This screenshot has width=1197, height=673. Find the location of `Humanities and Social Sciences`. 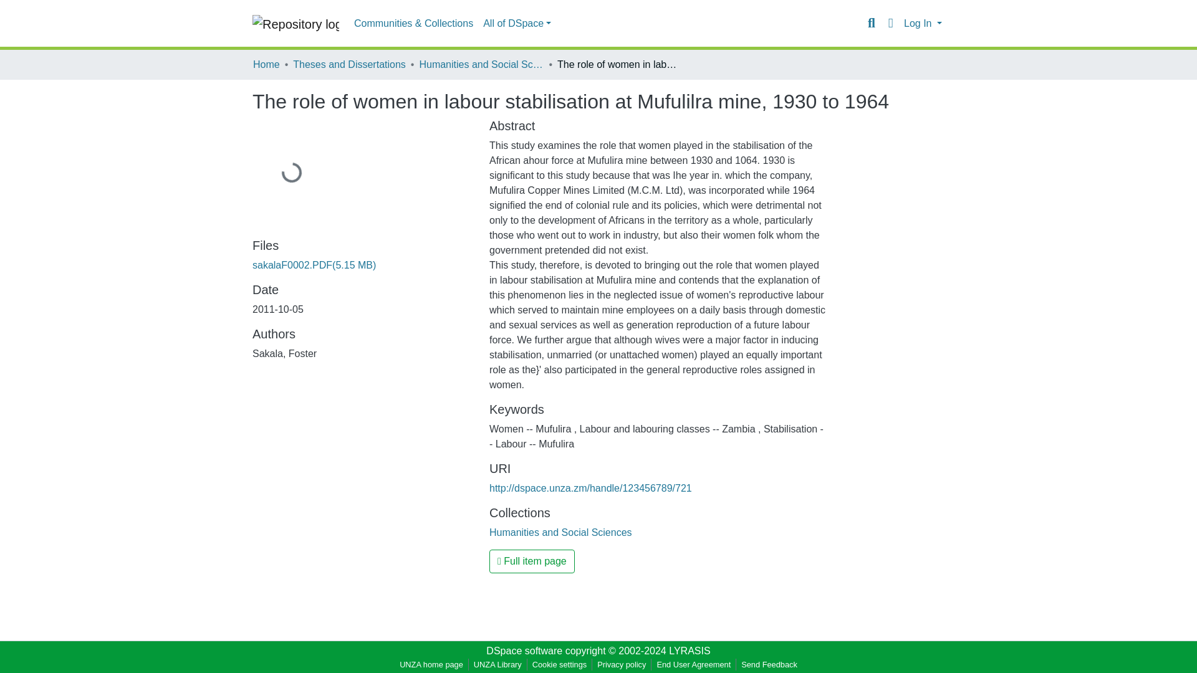

Humanities and Social Sciences is located at coordinates (560, 532).